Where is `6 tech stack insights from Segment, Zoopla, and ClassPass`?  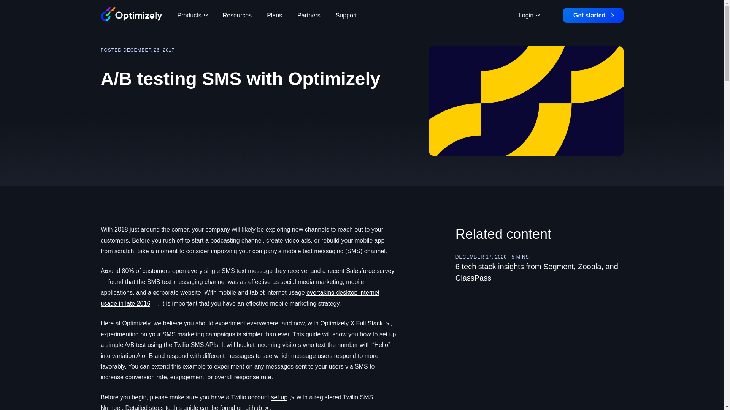
6 tech stack insights from Segment, Zoopla, and ClassPass is located at coordinates (537, 272).